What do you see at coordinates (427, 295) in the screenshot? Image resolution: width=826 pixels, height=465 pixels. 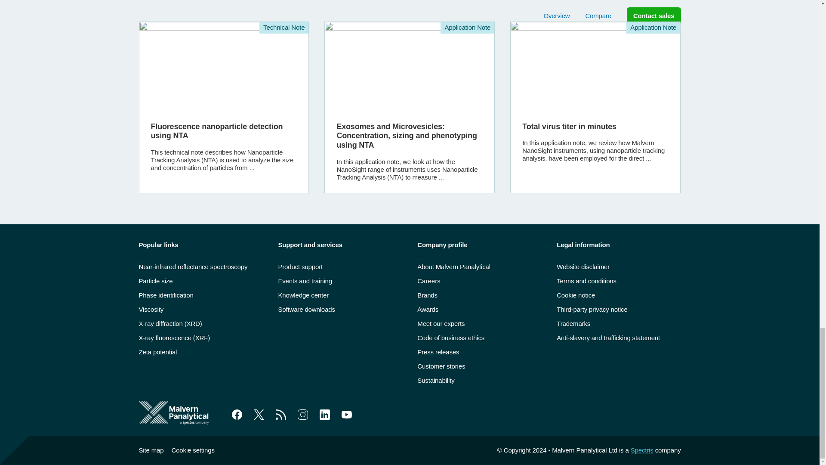 I see `Brands` at bounding box center [427, 295].